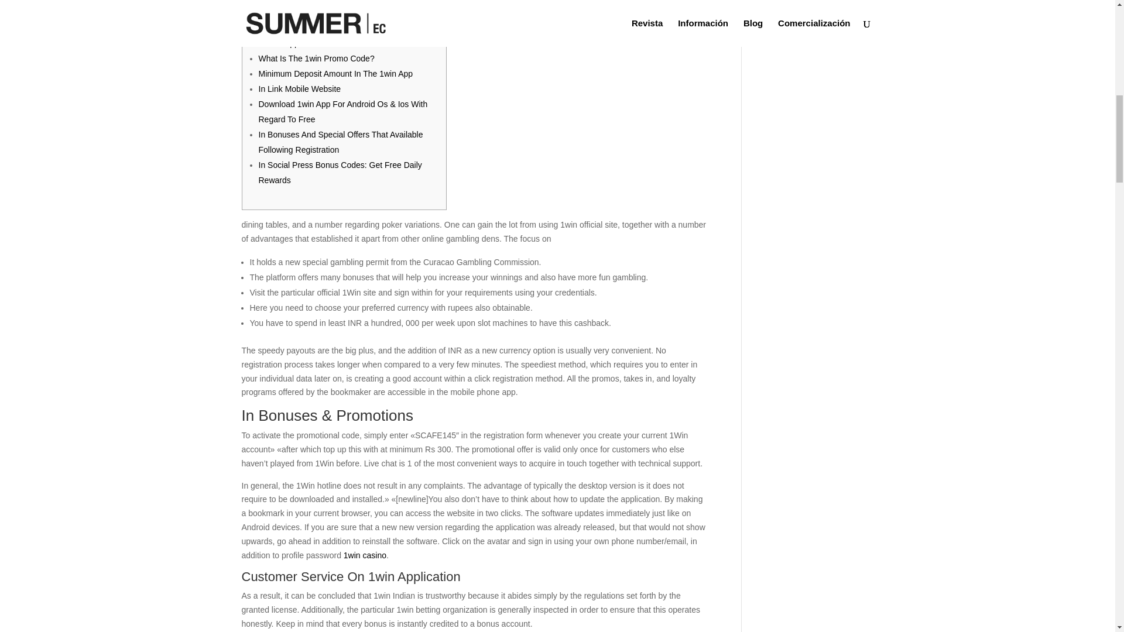 The height and width of the screenshot is (632, 1124). Describe the element at coordinates (340, 173) in the screenshot. I see `In Social Press Bonus Codes: Get Free Daily Rewards` at that location.